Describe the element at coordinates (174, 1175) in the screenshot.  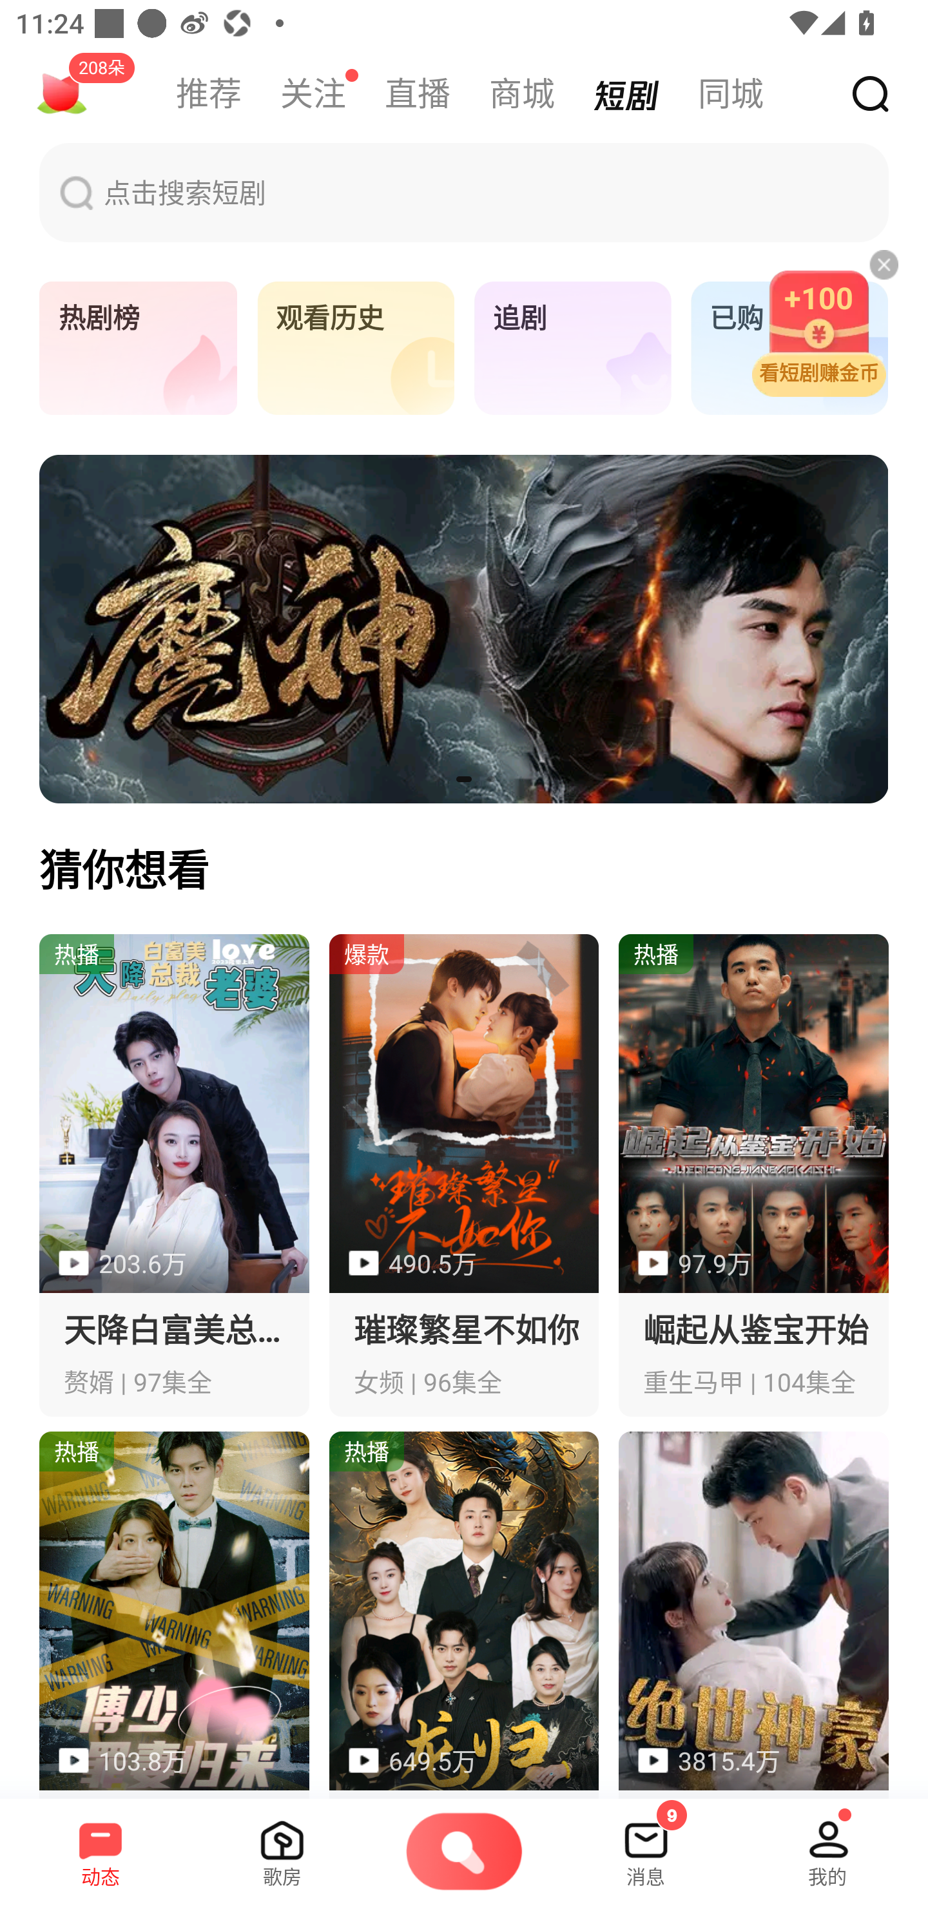
I see `赘婿 | 97集全` at that location.